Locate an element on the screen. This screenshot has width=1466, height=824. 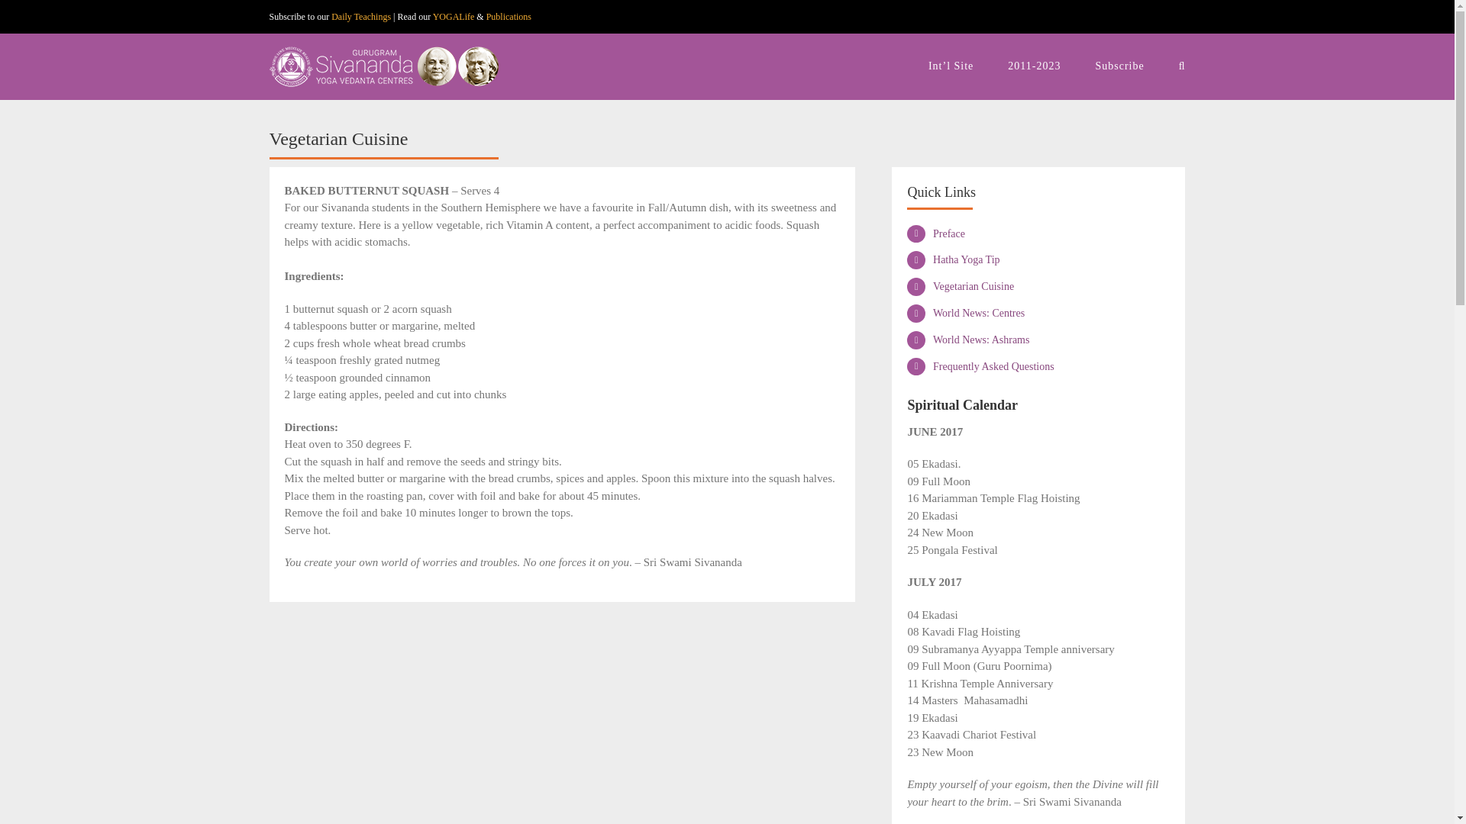
Daily Teachings is located at coordinates (360, 17).